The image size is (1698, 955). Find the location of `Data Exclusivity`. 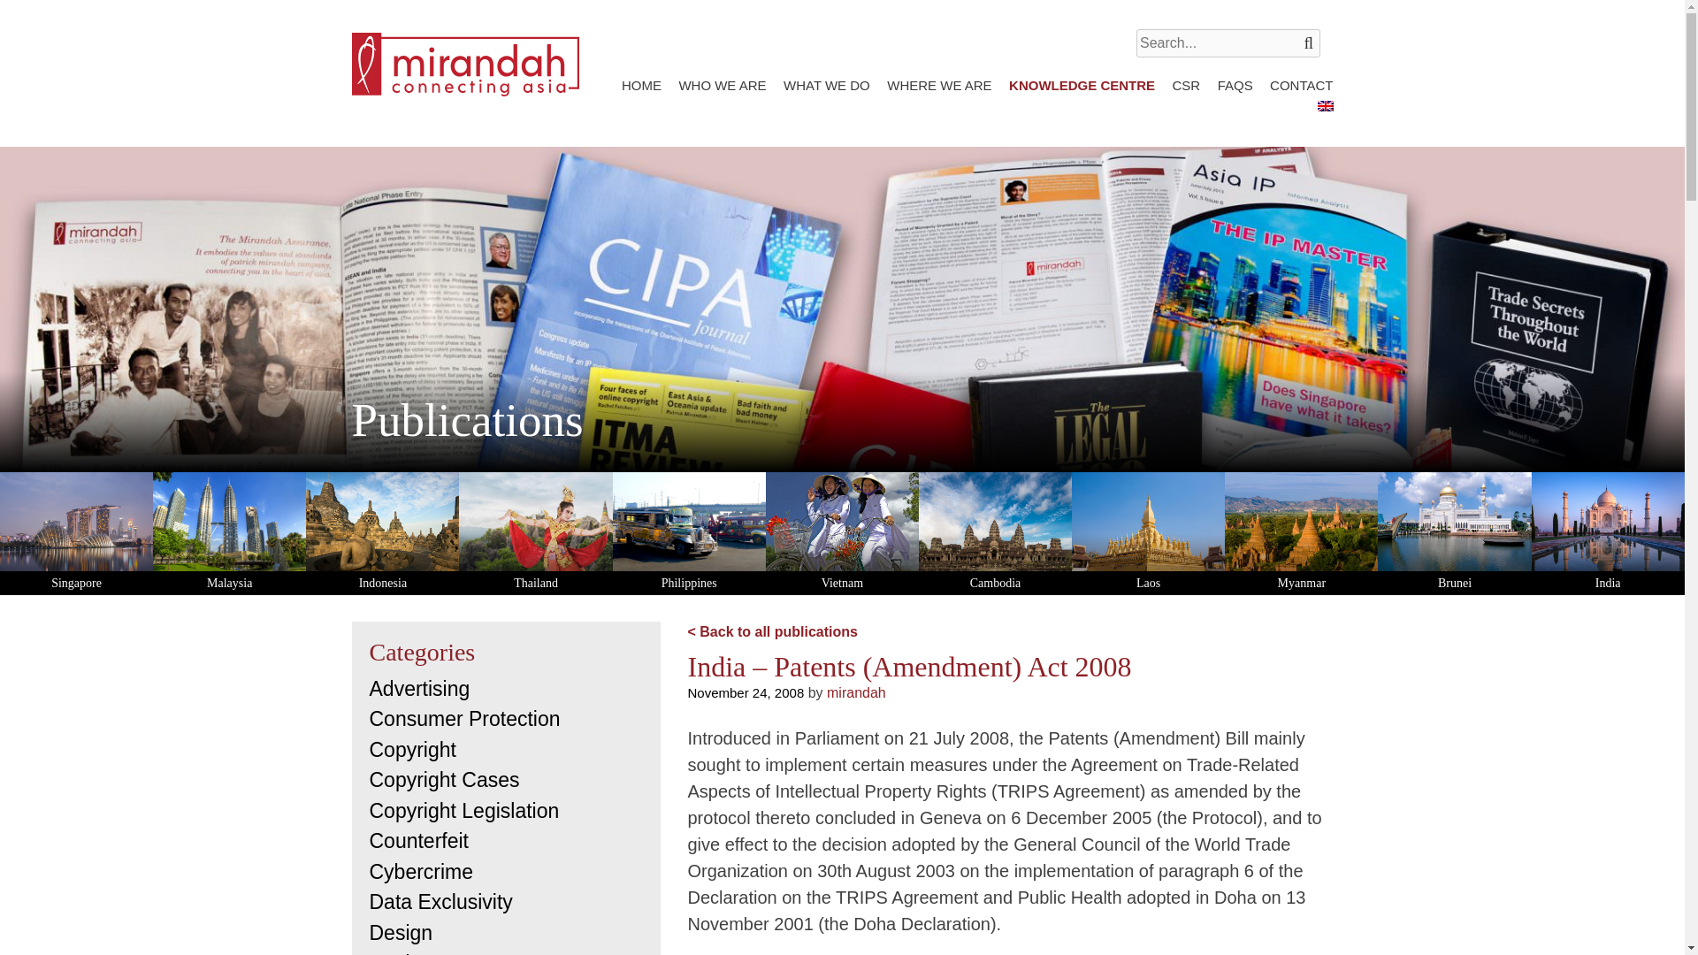

Data Exclusivity is located at coordinates (440, 901).